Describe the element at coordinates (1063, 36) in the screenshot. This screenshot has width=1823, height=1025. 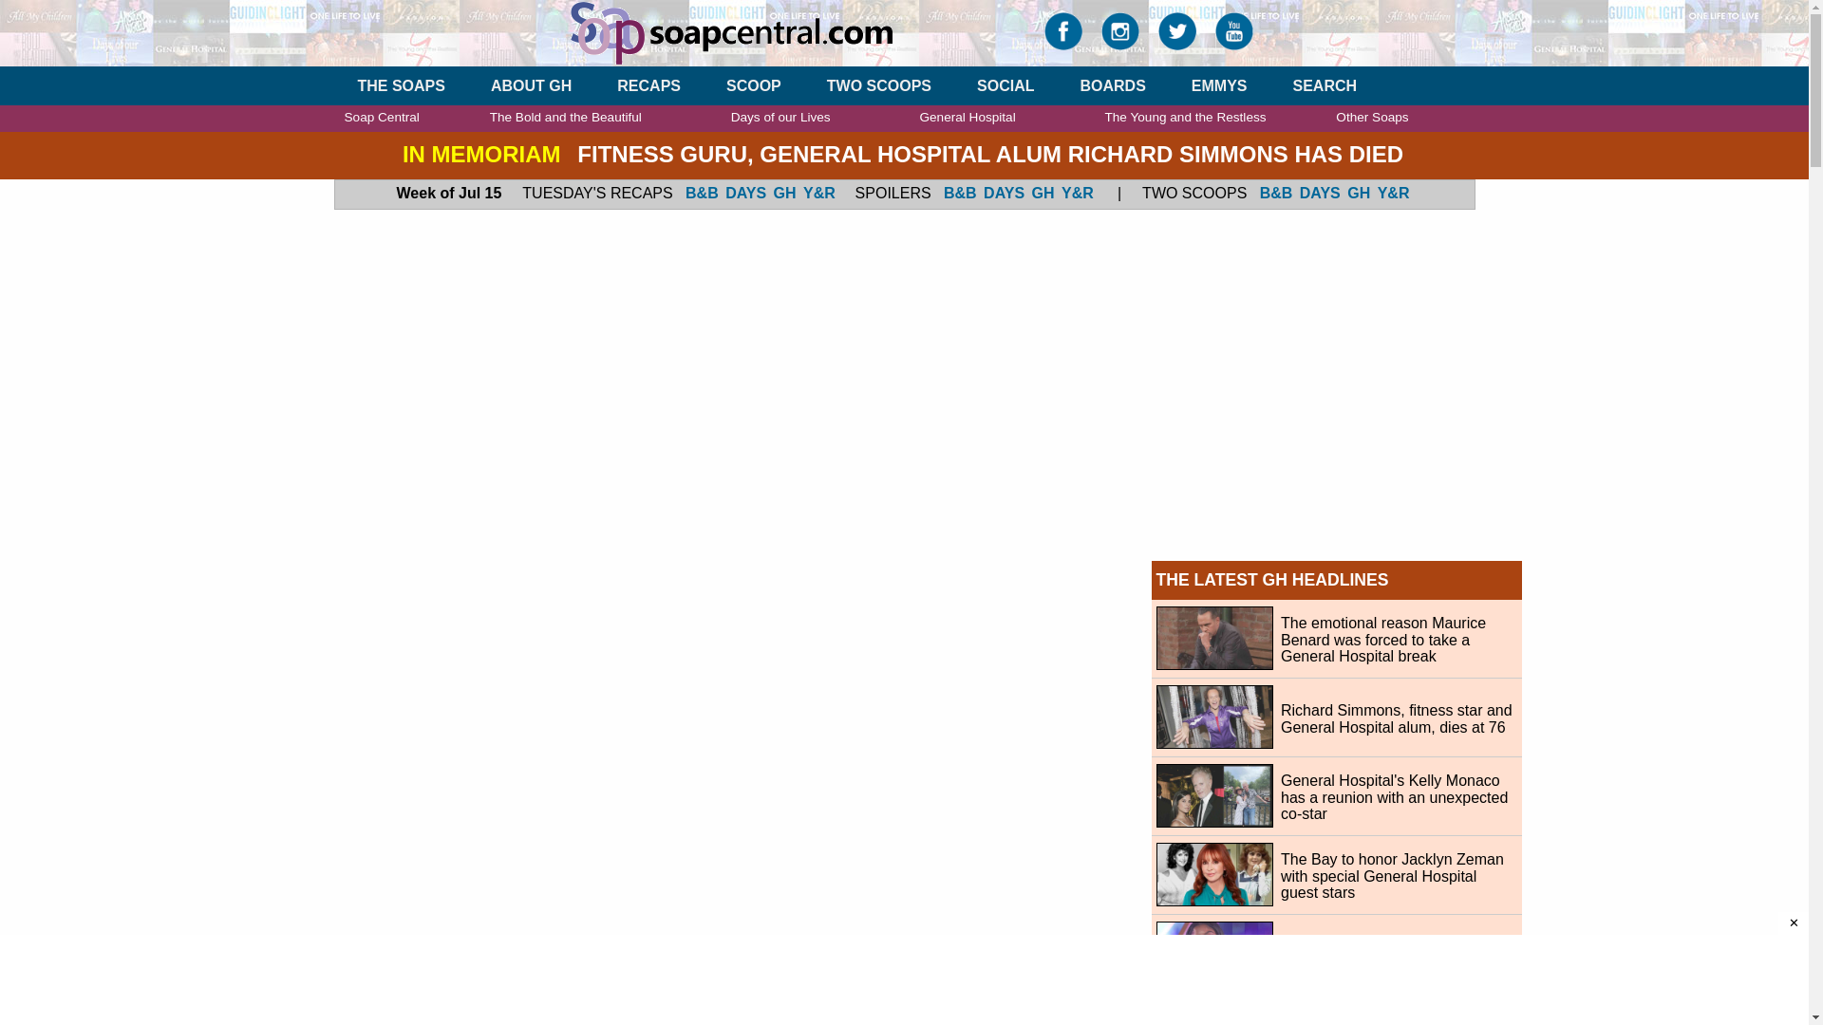
I see `Facebook` at that location.